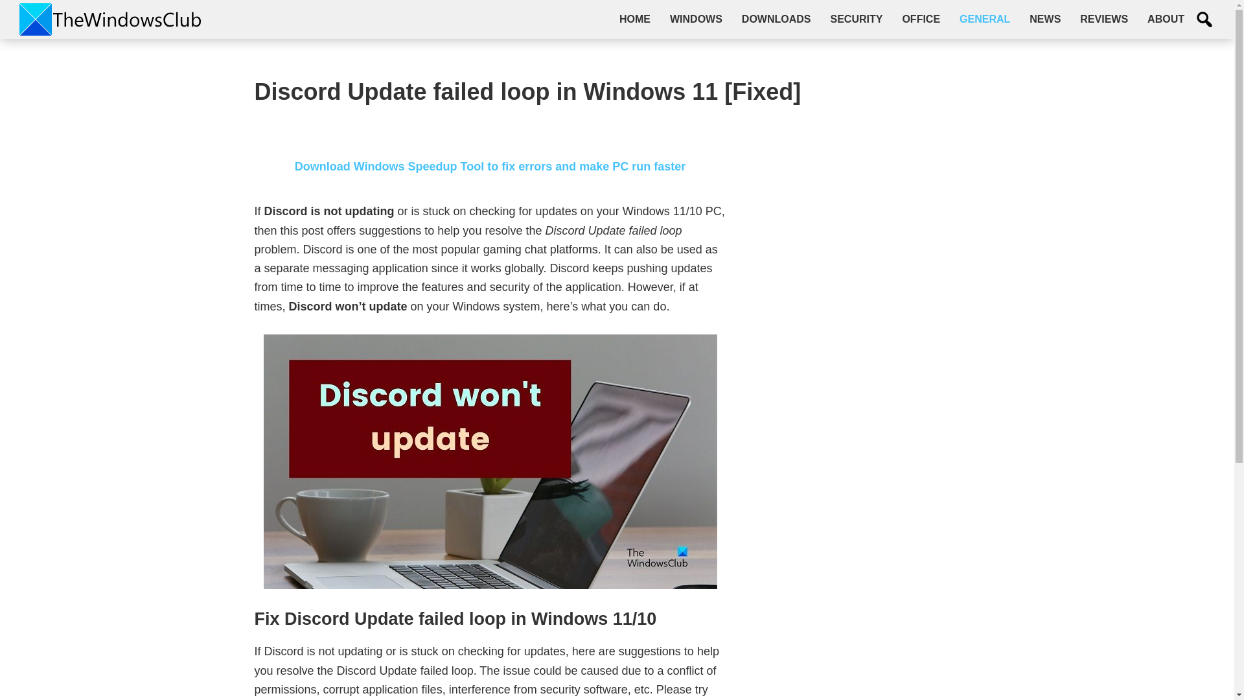  I want to click on SECURITY, so click(855, 19).